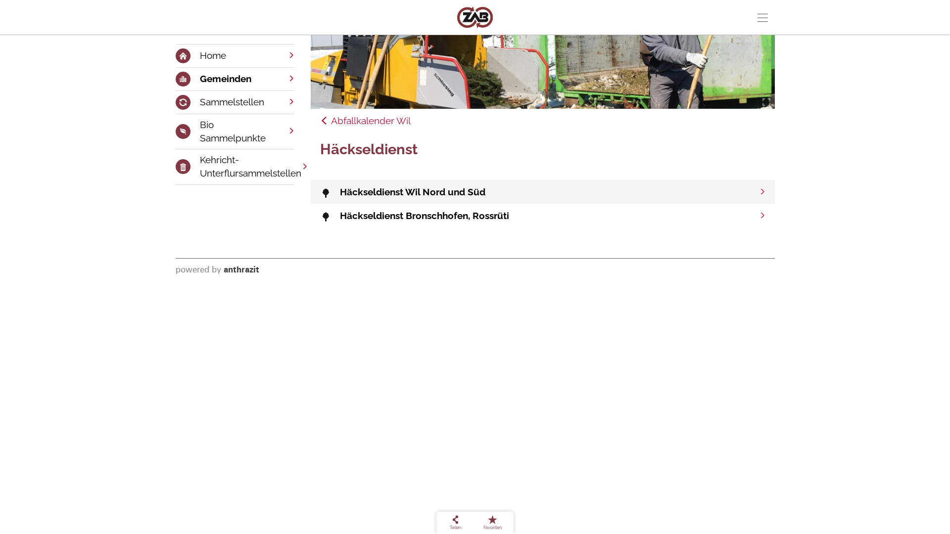  I want to click on Navigation anzeigen, so click(763, 16).